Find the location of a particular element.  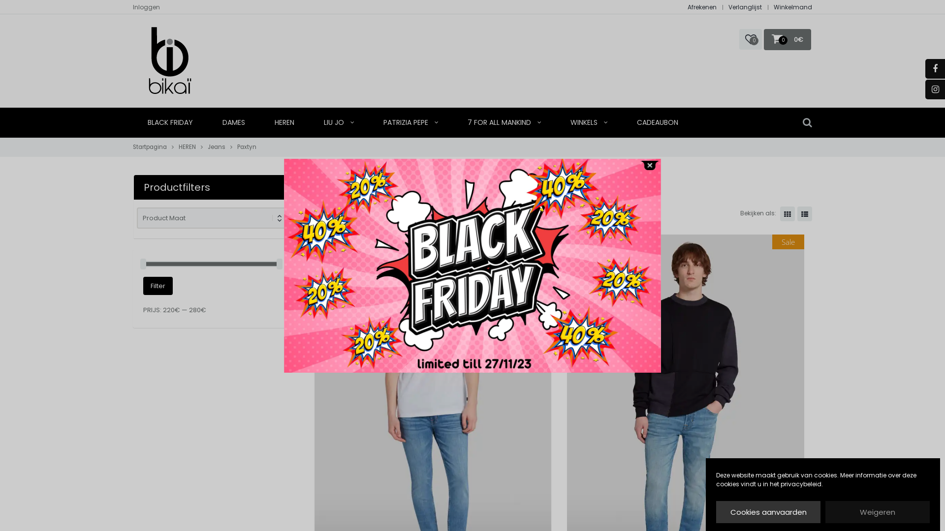

Winkelmand is located at coordinates (793, 7).